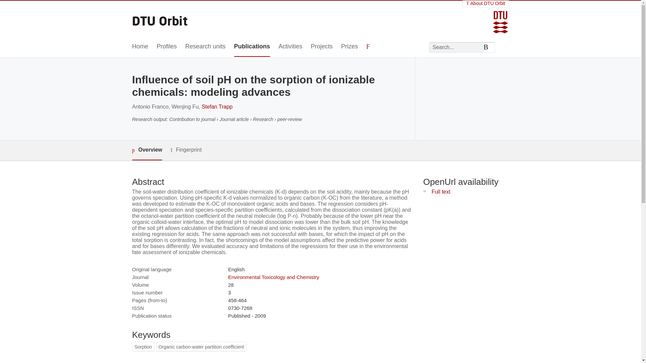 The height and width of the screenshot is (363, 646). What do you see at coordinates (160, 18) in the screenshot?
I see `Welcome to DTU Research Database Home` at bounding box center [160, 18].